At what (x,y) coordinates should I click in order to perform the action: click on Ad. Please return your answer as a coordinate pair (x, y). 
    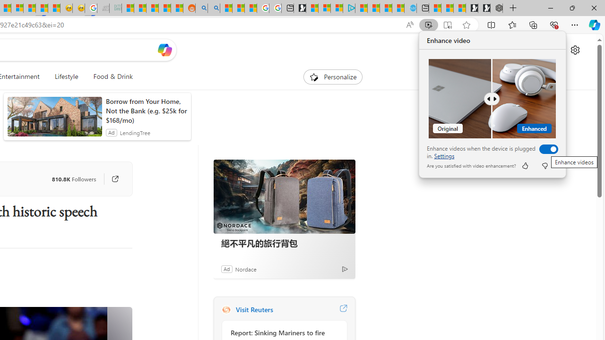
    Looking at the image, I should click on (226, 269).